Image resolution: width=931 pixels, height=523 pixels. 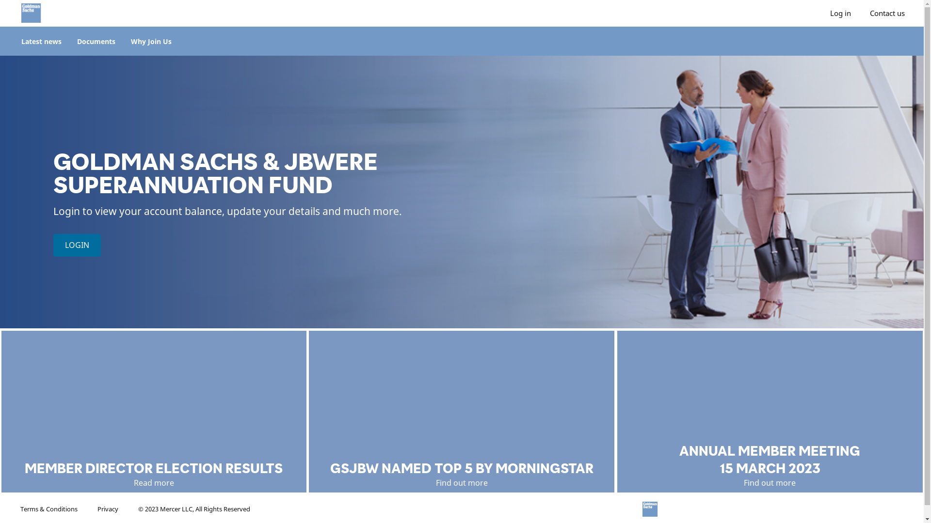 What do you see at coordinates (770, 482) in the screenshot?
I see `Find out more` at bounding box center [770, 482].